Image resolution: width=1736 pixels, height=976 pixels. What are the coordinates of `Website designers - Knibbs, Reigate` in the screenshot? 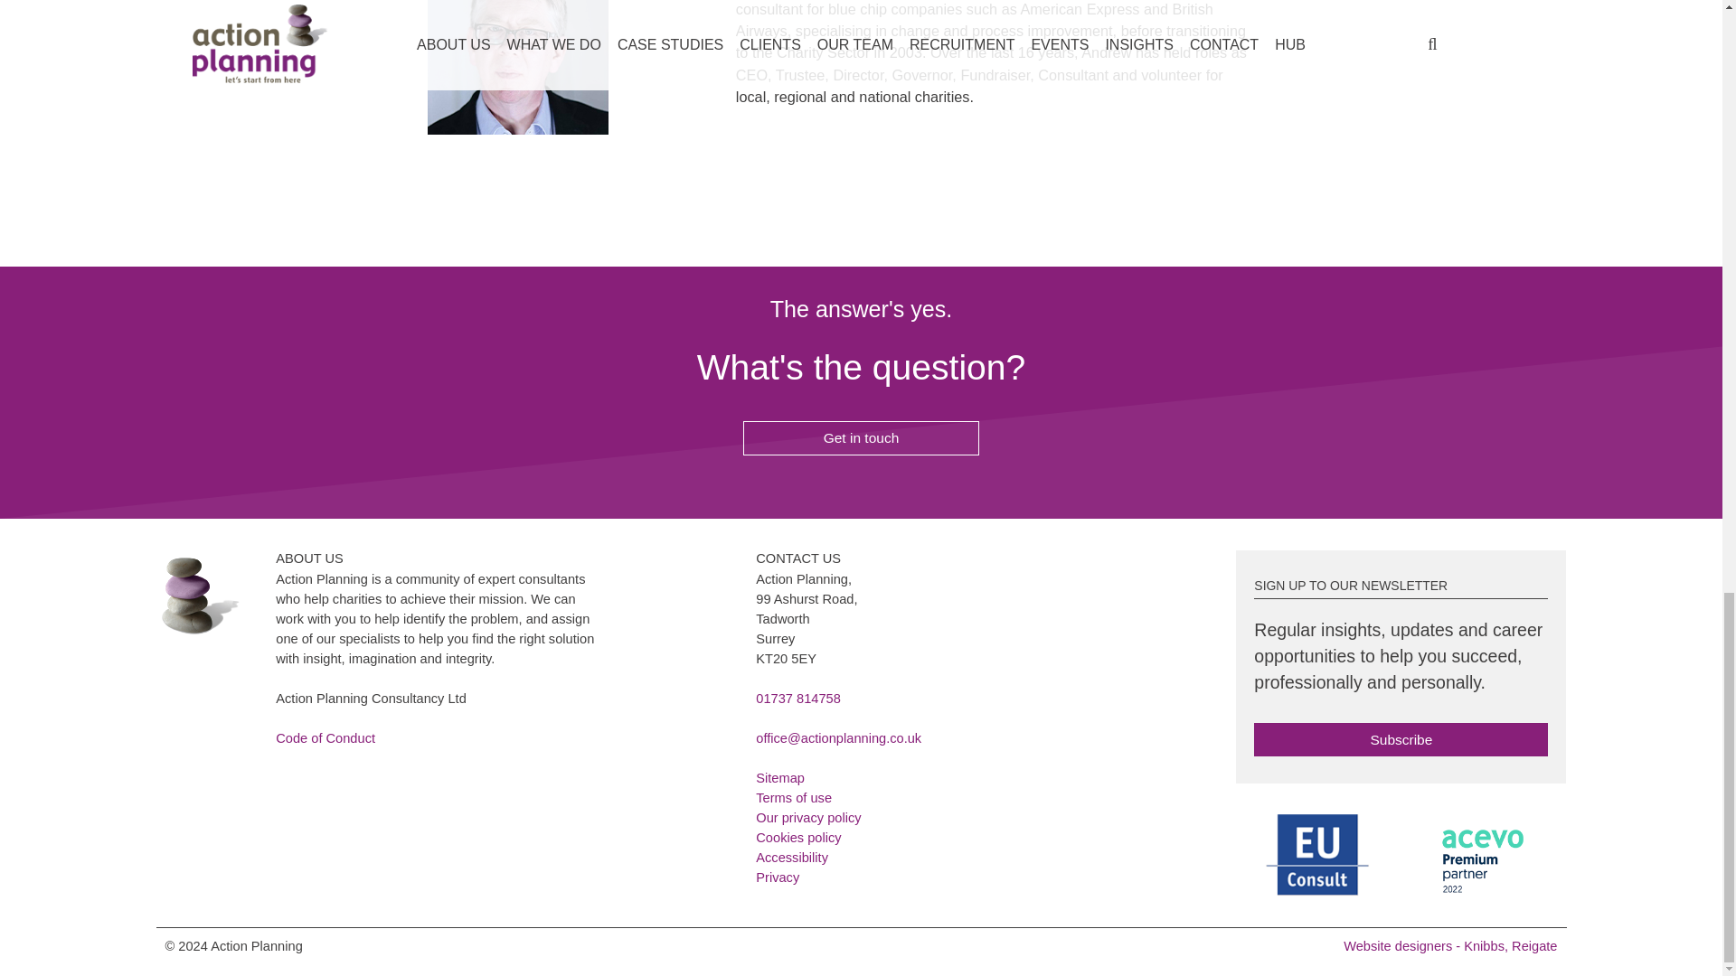 It's located at (1450, 945).